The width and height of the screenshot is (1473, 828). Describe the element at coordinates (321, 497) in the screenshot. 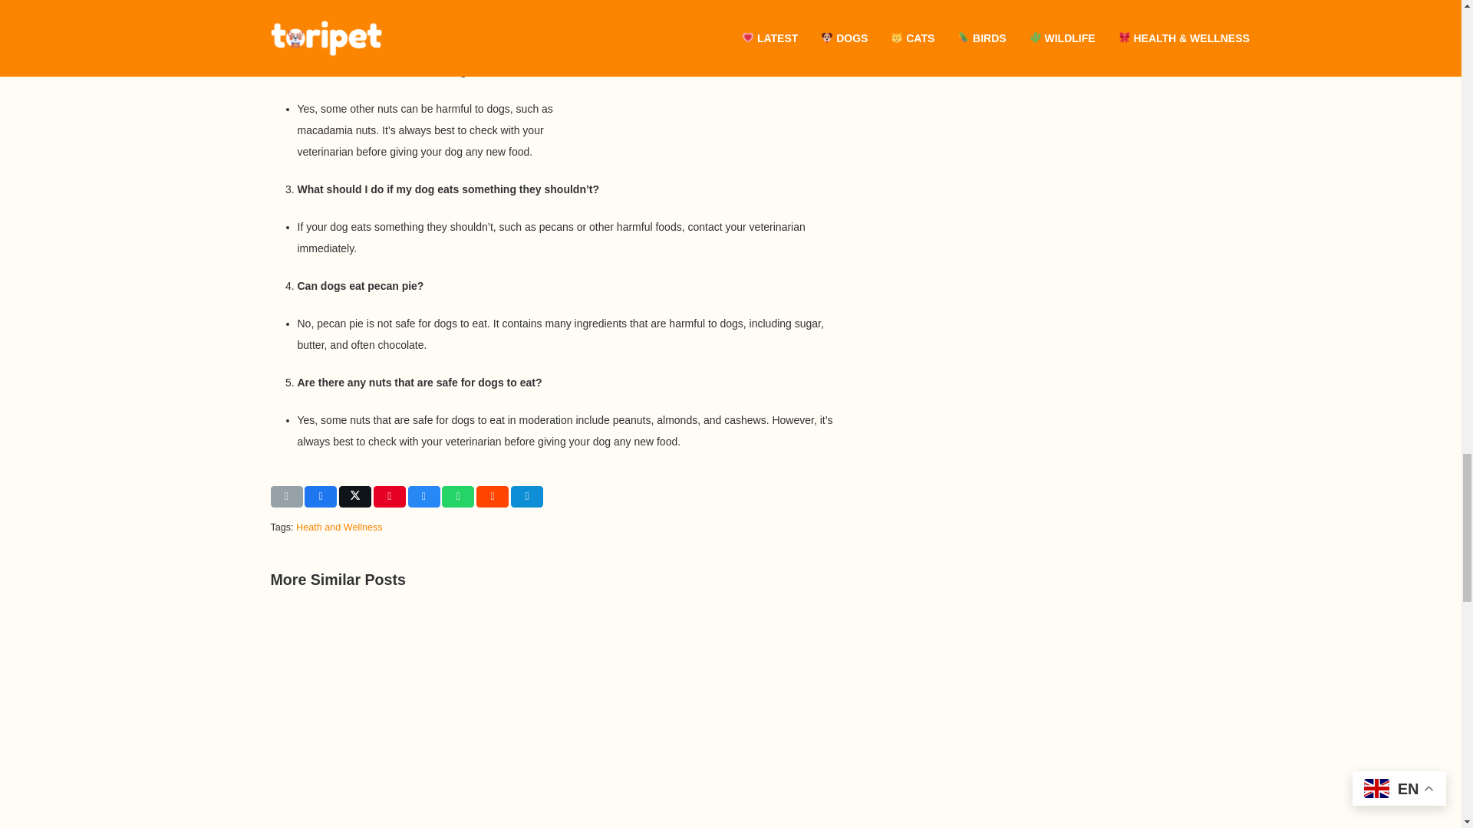

I see `Share this` at that location.